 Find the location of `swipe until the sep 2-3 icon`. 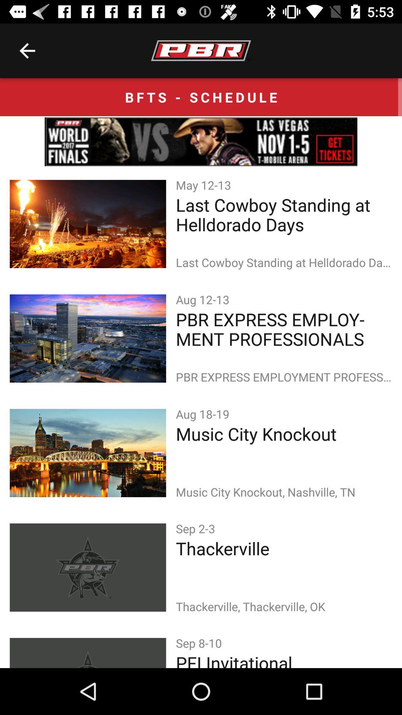

swipe until the sep 2-3 icon is located at coordinates (197, 528).